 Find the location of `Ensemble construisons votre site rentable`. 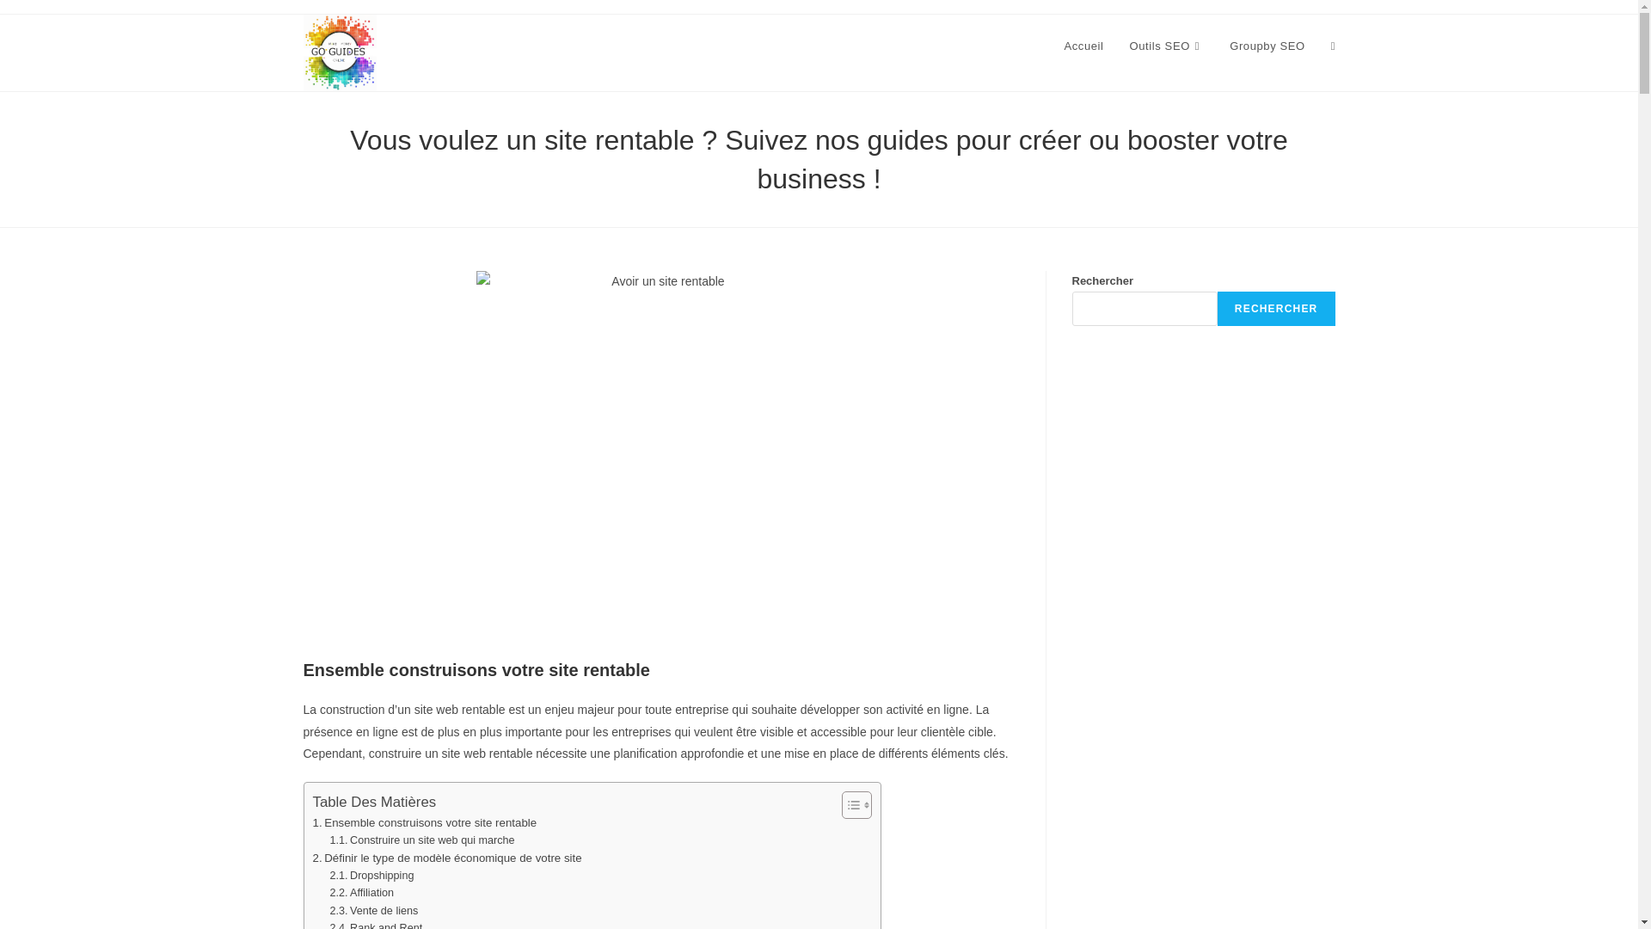

Ensemble construisons votre site rentable is located at coordinates (425, 822).